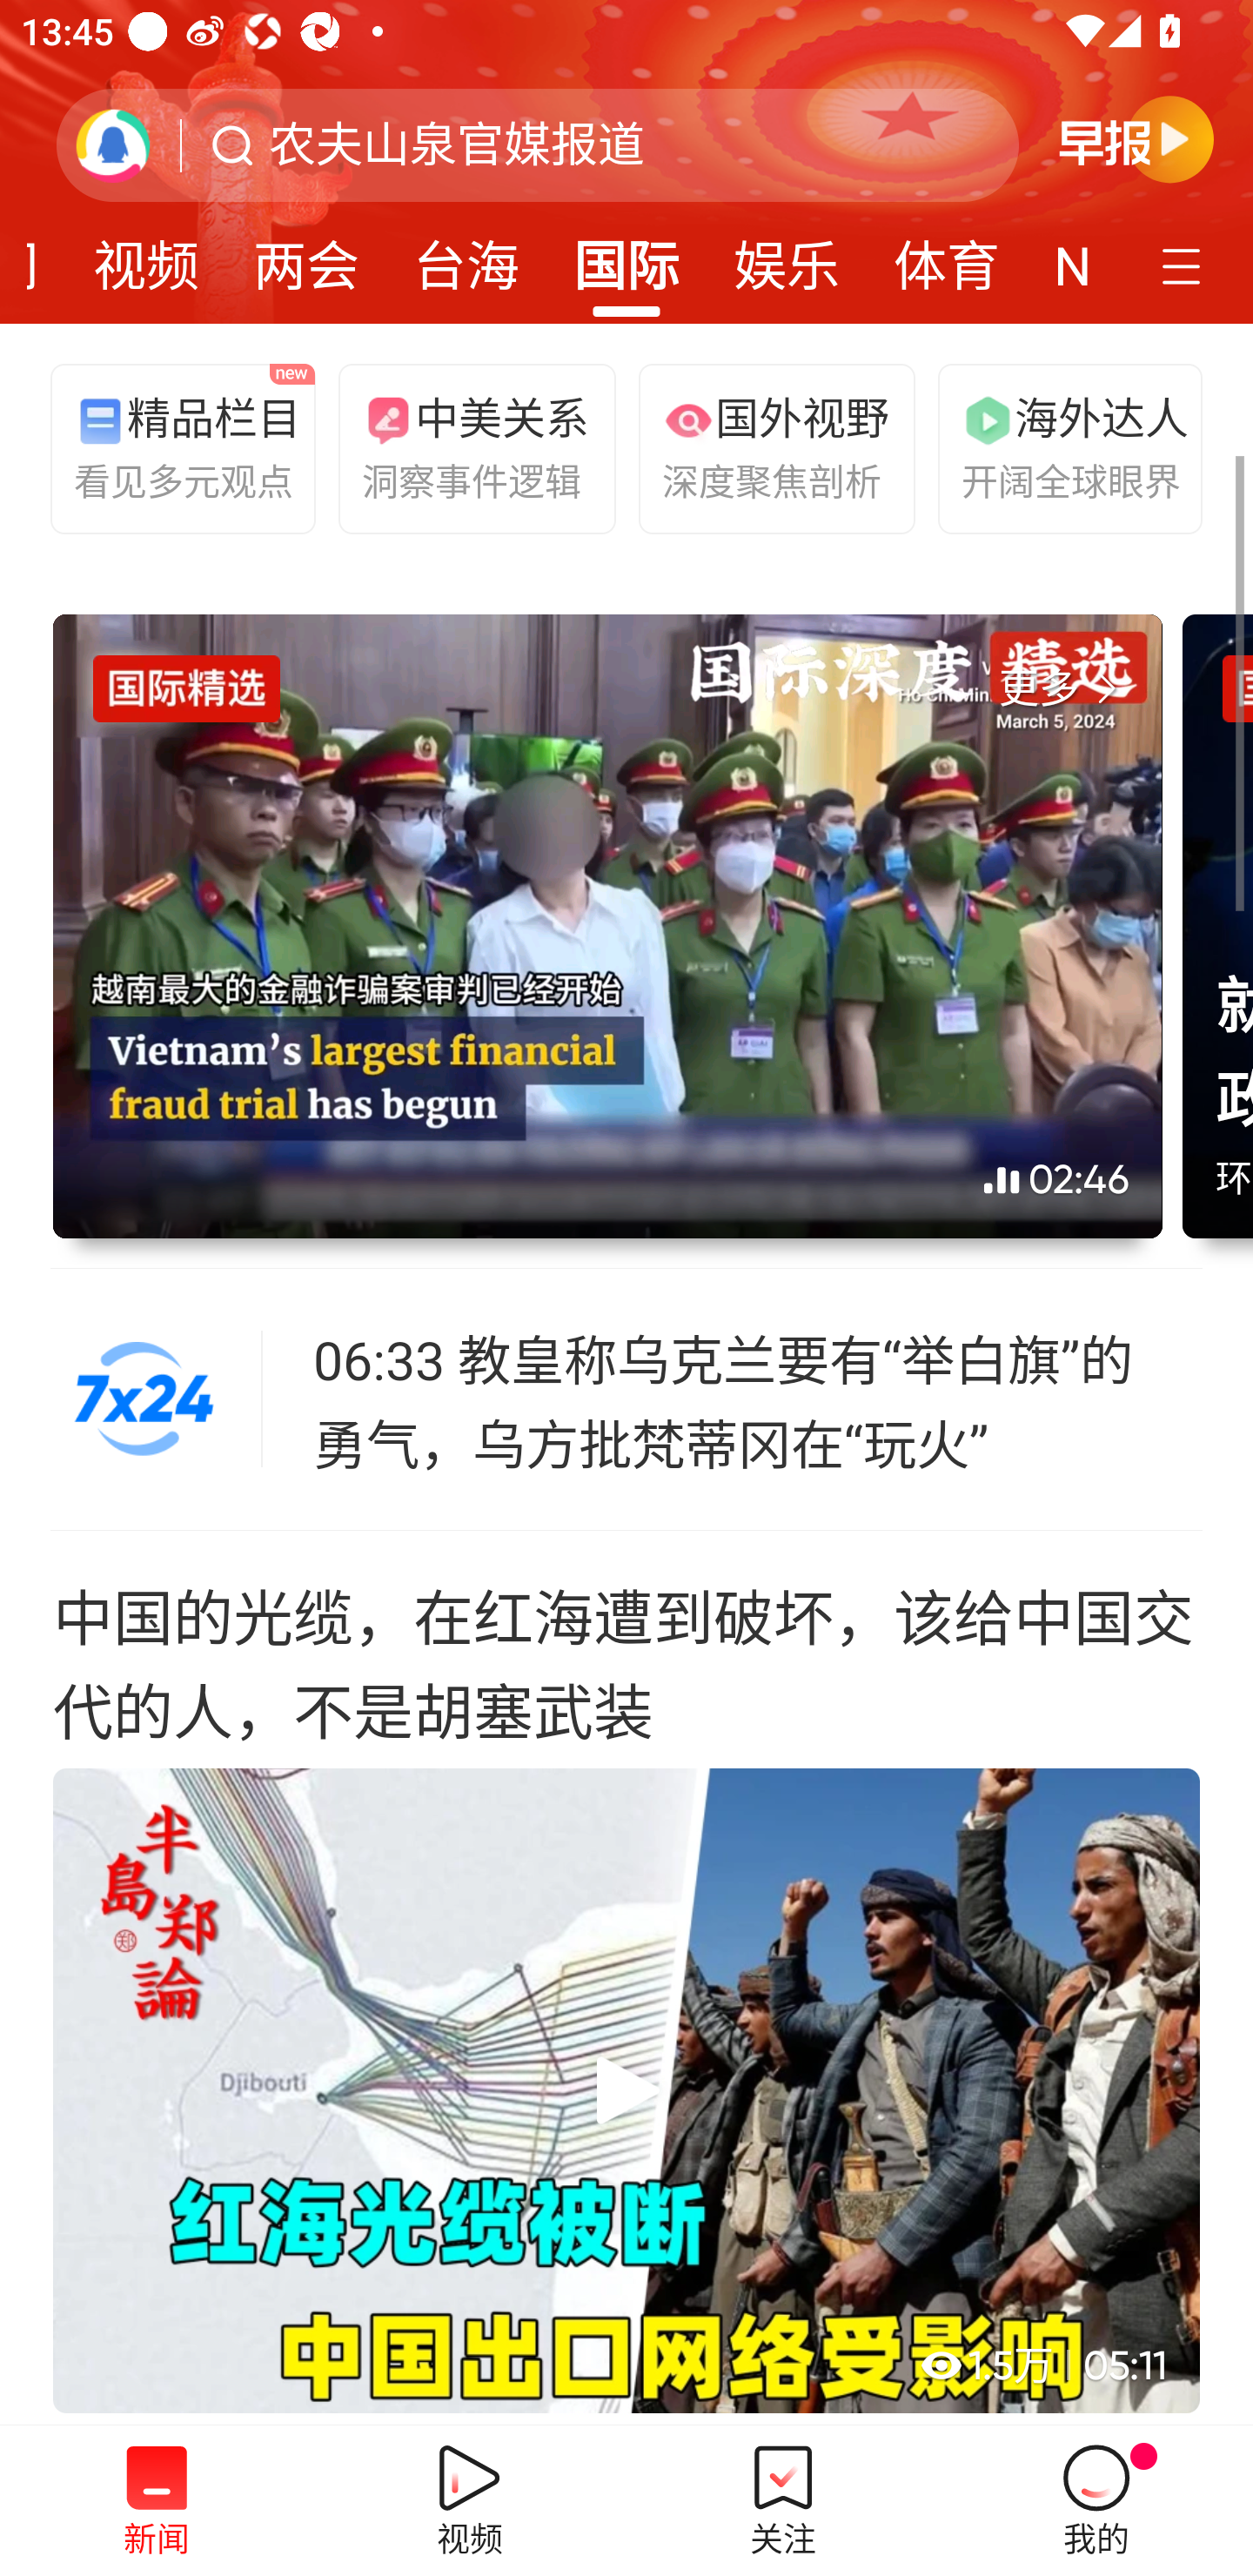 The width and height of the screenshot is (1253, 2576). Describe the element at coordinates (457, 145) in the screenshot. I see `农夫山泉官媒报道` at that location.